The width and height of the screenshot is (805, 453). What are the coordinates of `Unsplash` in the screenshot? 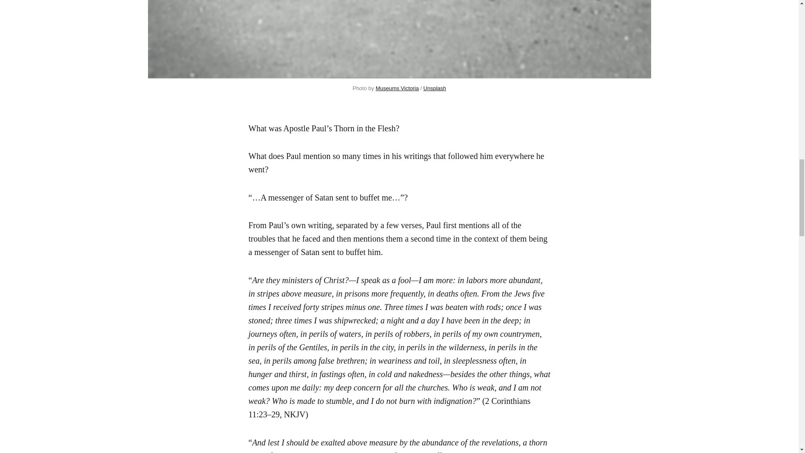 It's located at (434, 88).